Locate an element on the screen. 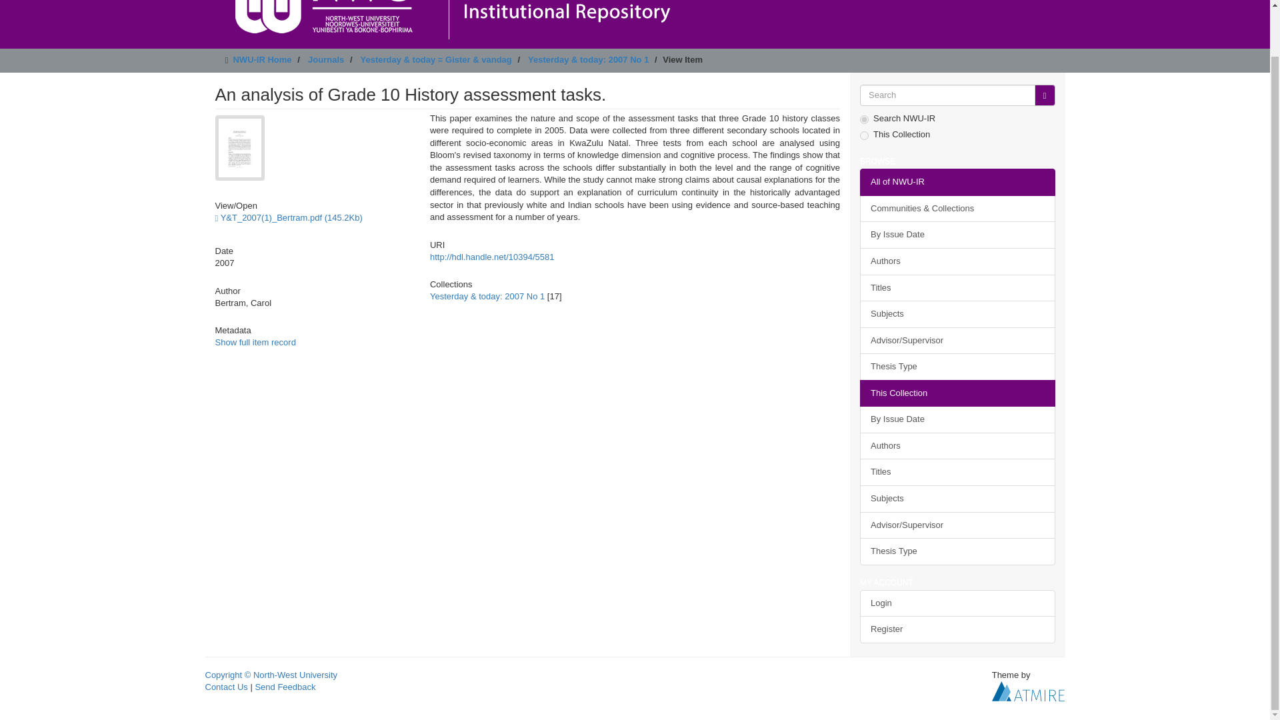  Thesis Type is located at coordinates (957, 551).